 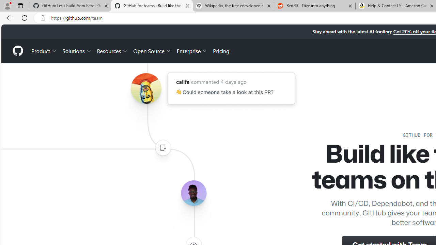 What do you see at coordinates (77, 50) in the screenshot?
I see `Solutions` at bounding box center [77, 50].